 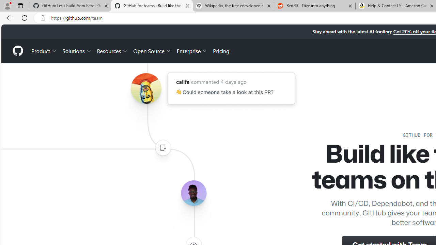 What do you see at coordinates (77, 50) in the screenshot?
I see `Solutions` at bounding box center [77, 50].